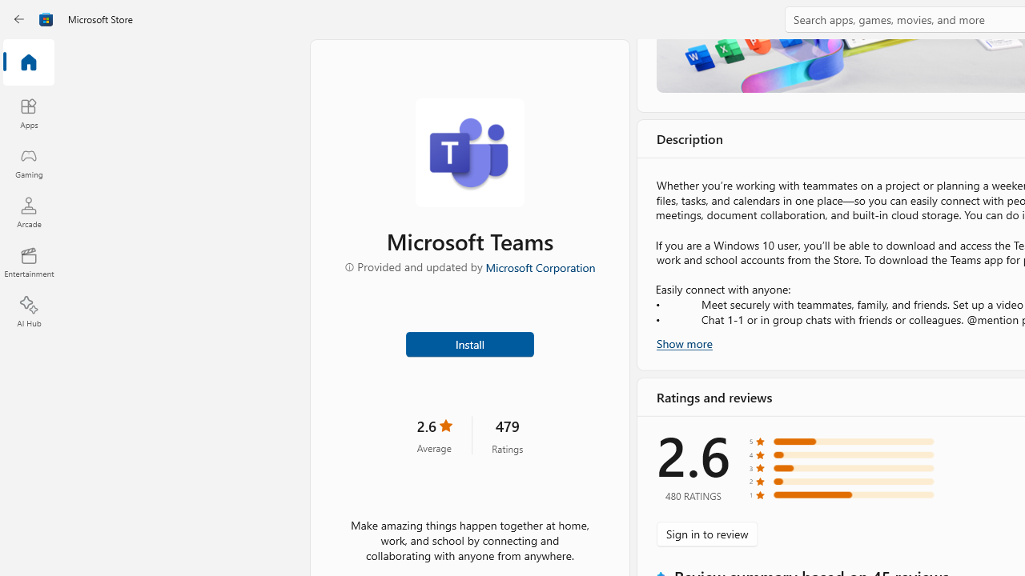  I want to click on Show more, so click(684, 342).